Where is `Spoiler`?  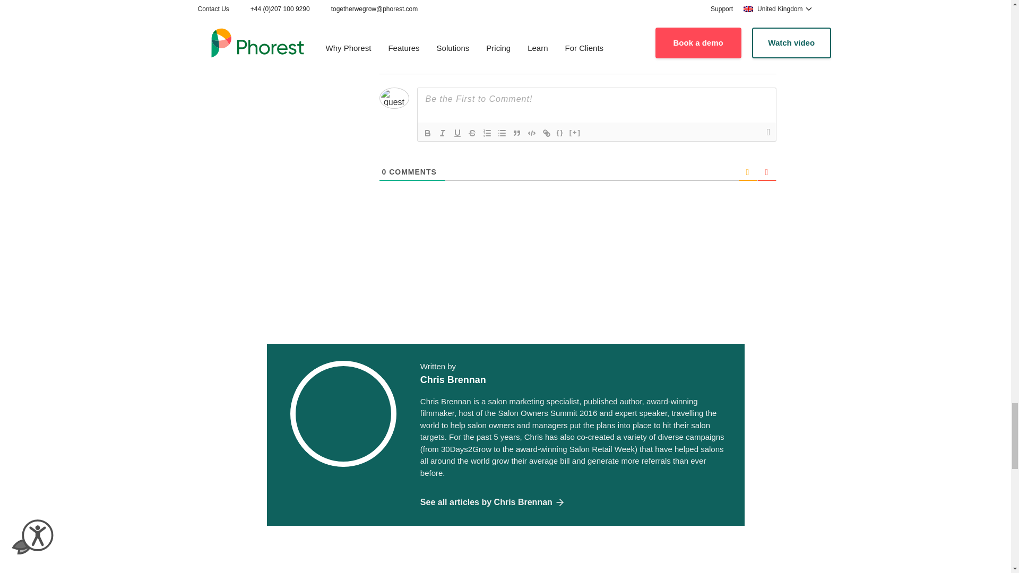 Spoiler is located at coordinates (575, 133).